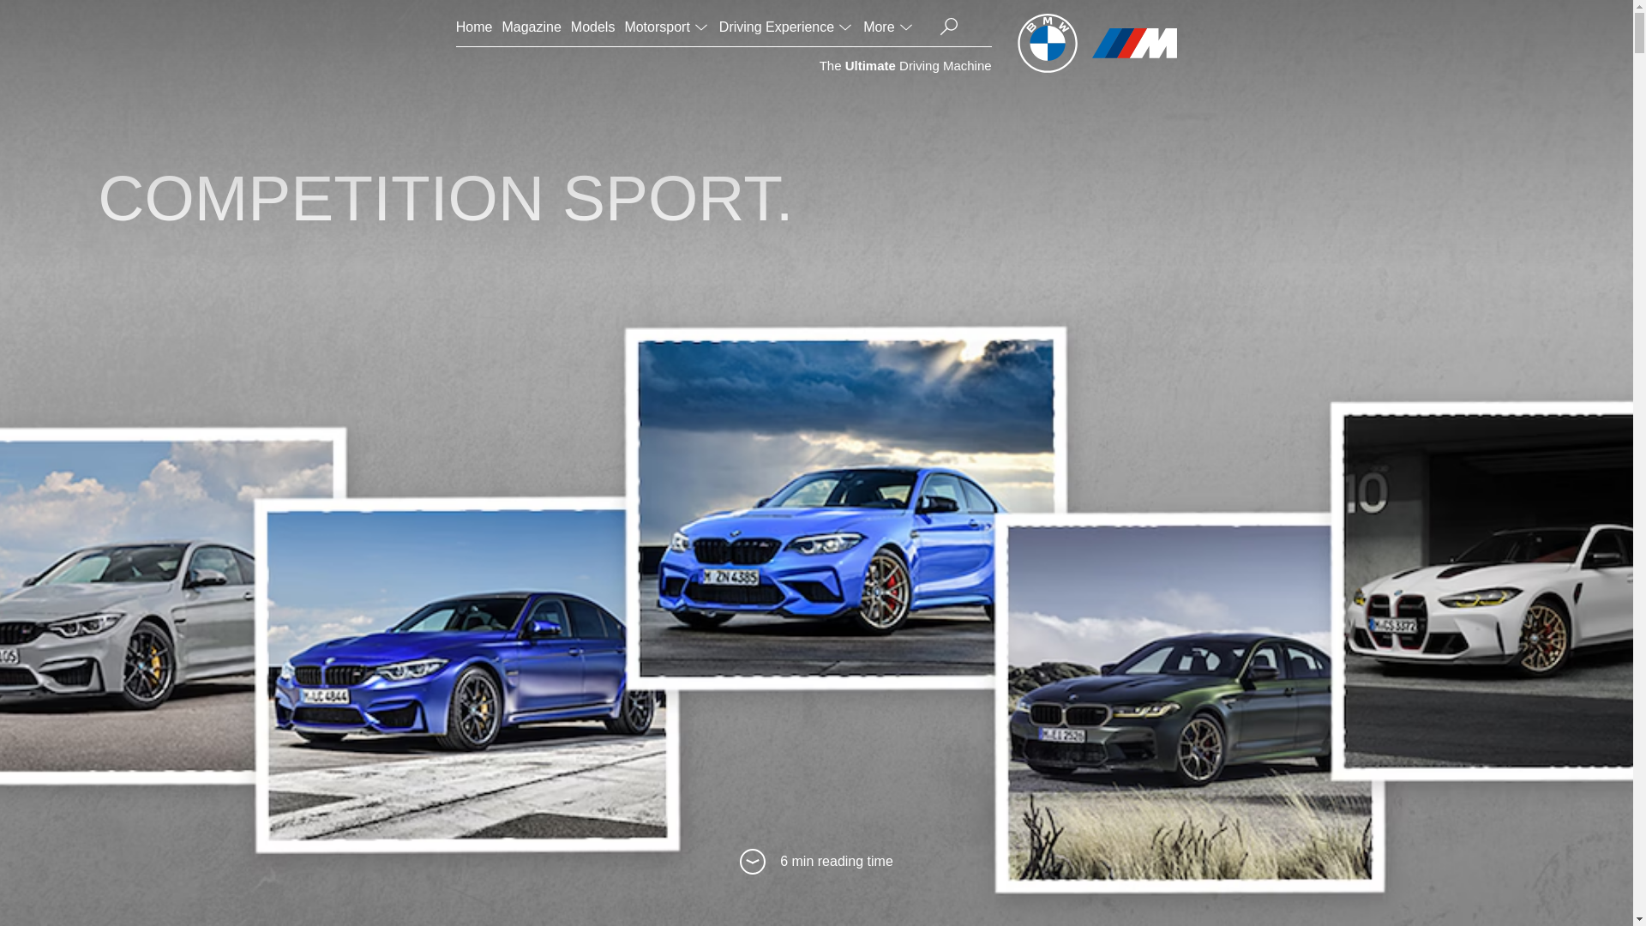 The height and width of the screenshot is (926, 1646). I want to click on Magazine, so click(532, 27).